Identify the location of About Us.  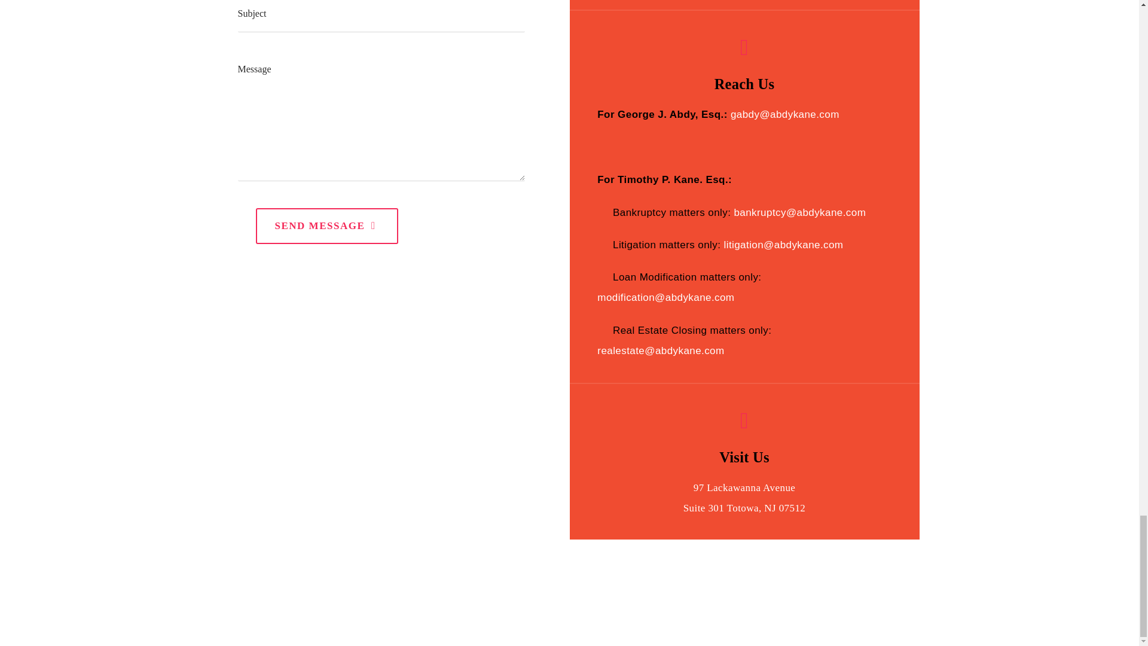
(682, 622).